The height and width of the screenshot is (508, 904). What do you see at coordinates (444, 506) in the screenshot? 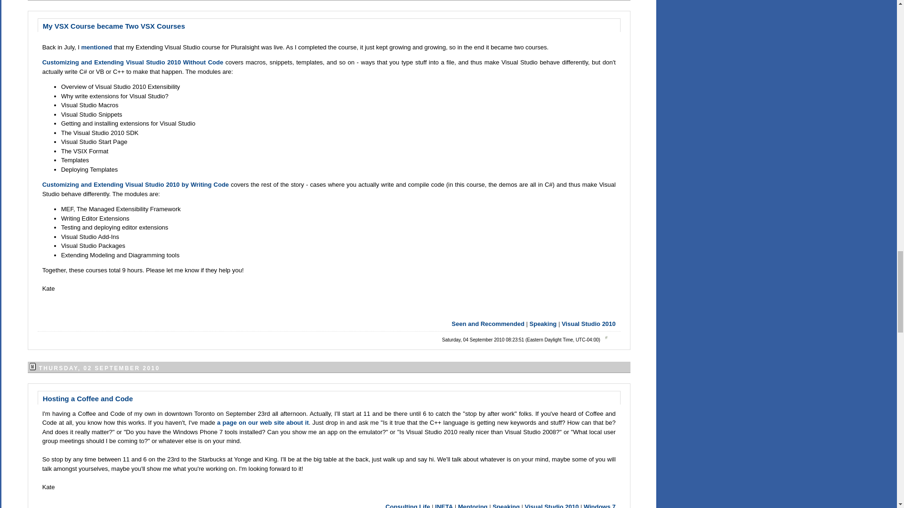
I see `INETA` at bounding box center [444, 506].